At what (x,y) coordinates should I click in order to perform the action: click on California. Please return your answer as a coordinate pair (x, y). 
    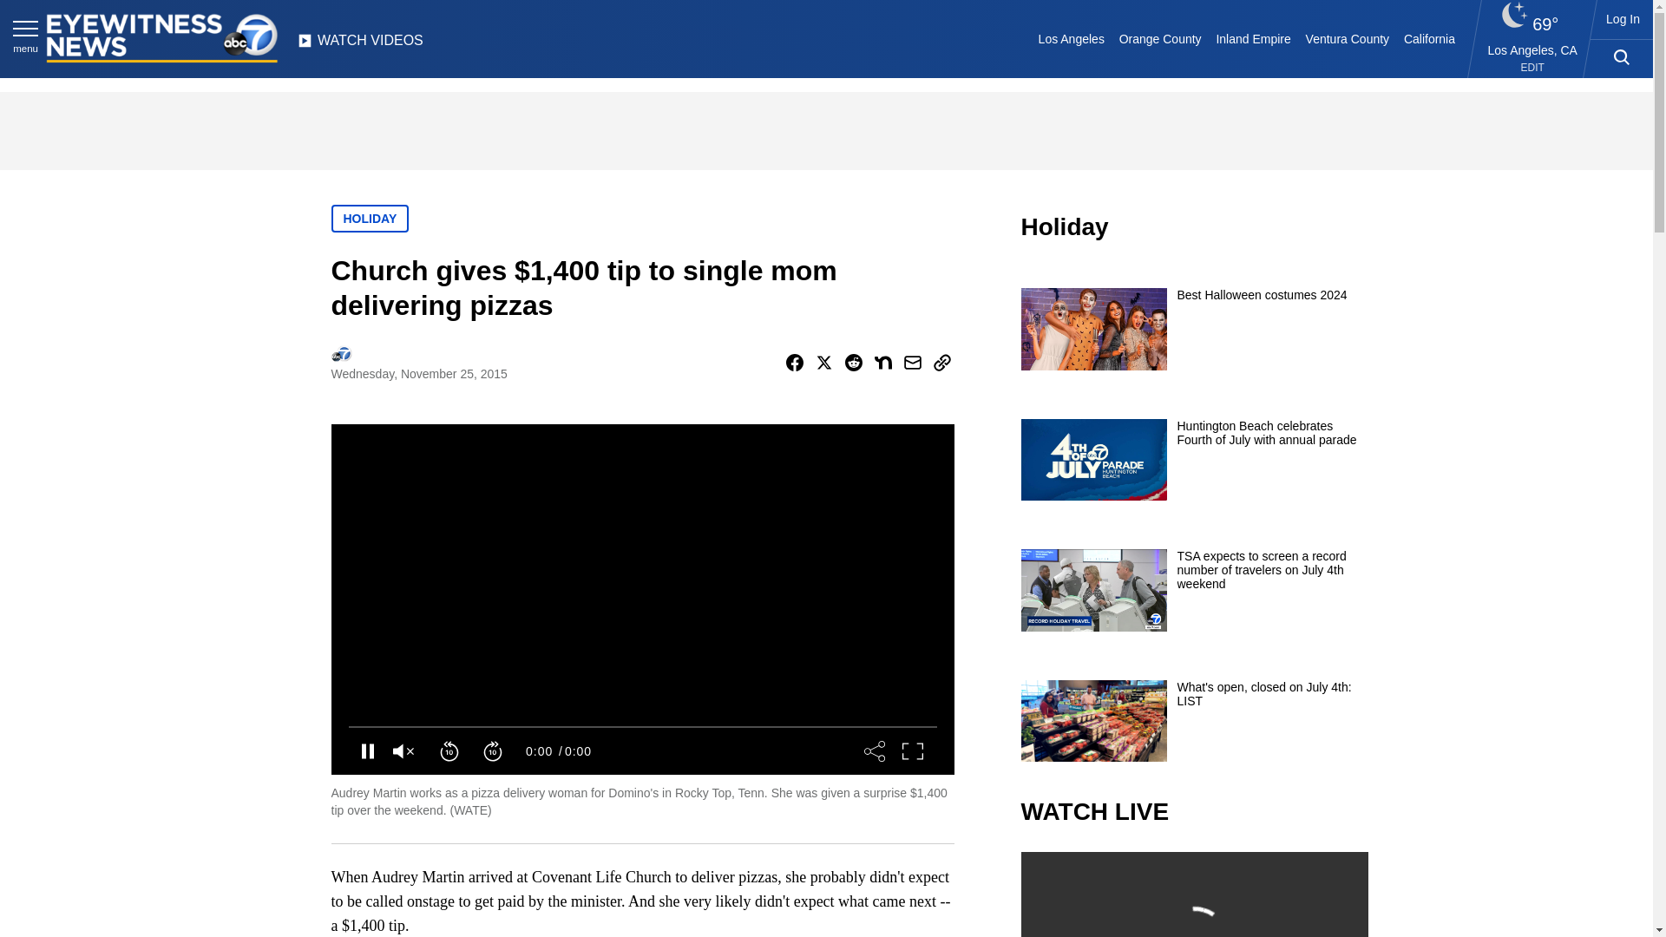
    Looking at the image, I should click on (1428, 38).